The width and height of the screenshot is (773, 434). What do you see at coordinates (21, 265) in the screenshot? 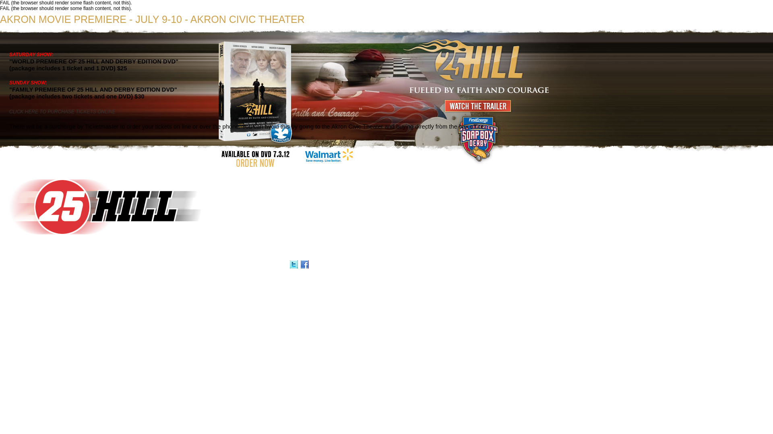
I see `ABOUT` at bounding box center [21, 265].